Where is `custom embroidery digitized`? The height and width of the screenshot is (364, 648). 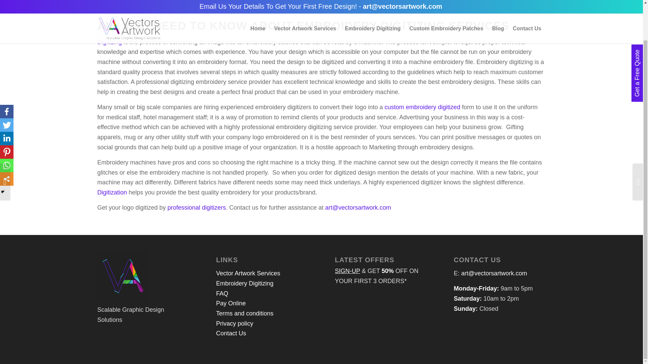
custom embroidery digitized is located at coordinates (423, 107).